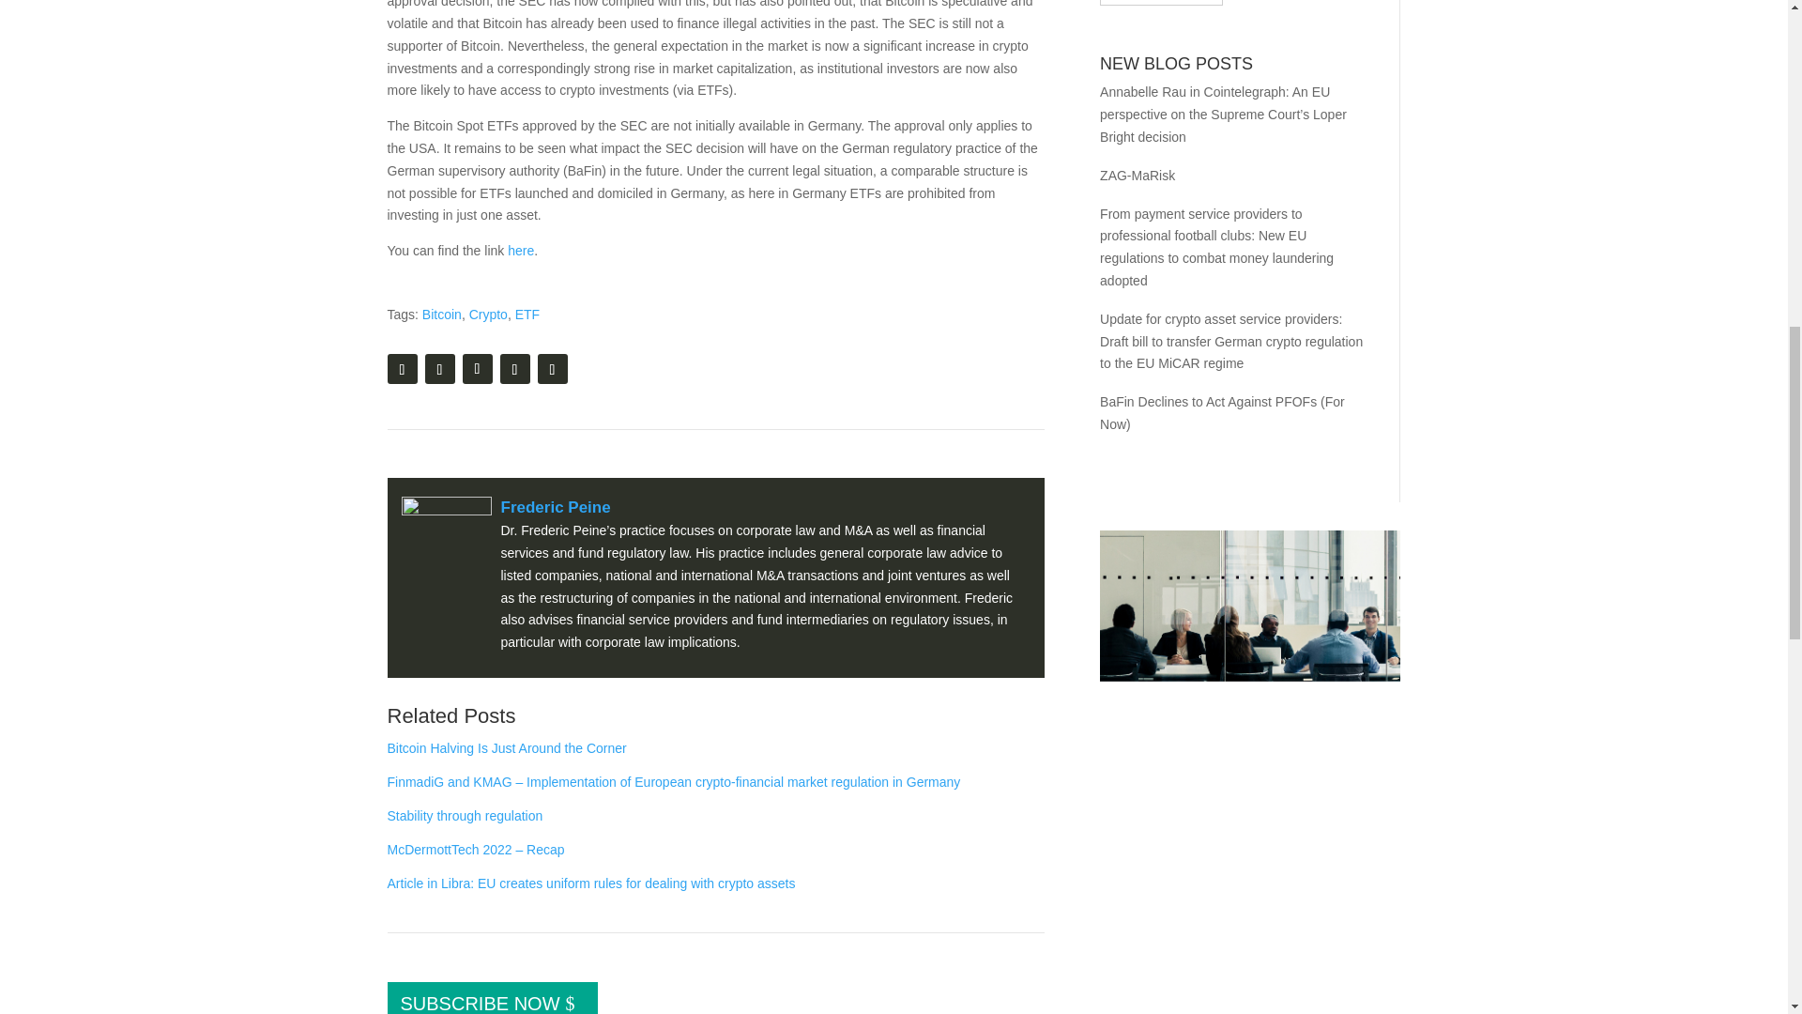  I want to click on Stability through regulation, so click(464, 815).